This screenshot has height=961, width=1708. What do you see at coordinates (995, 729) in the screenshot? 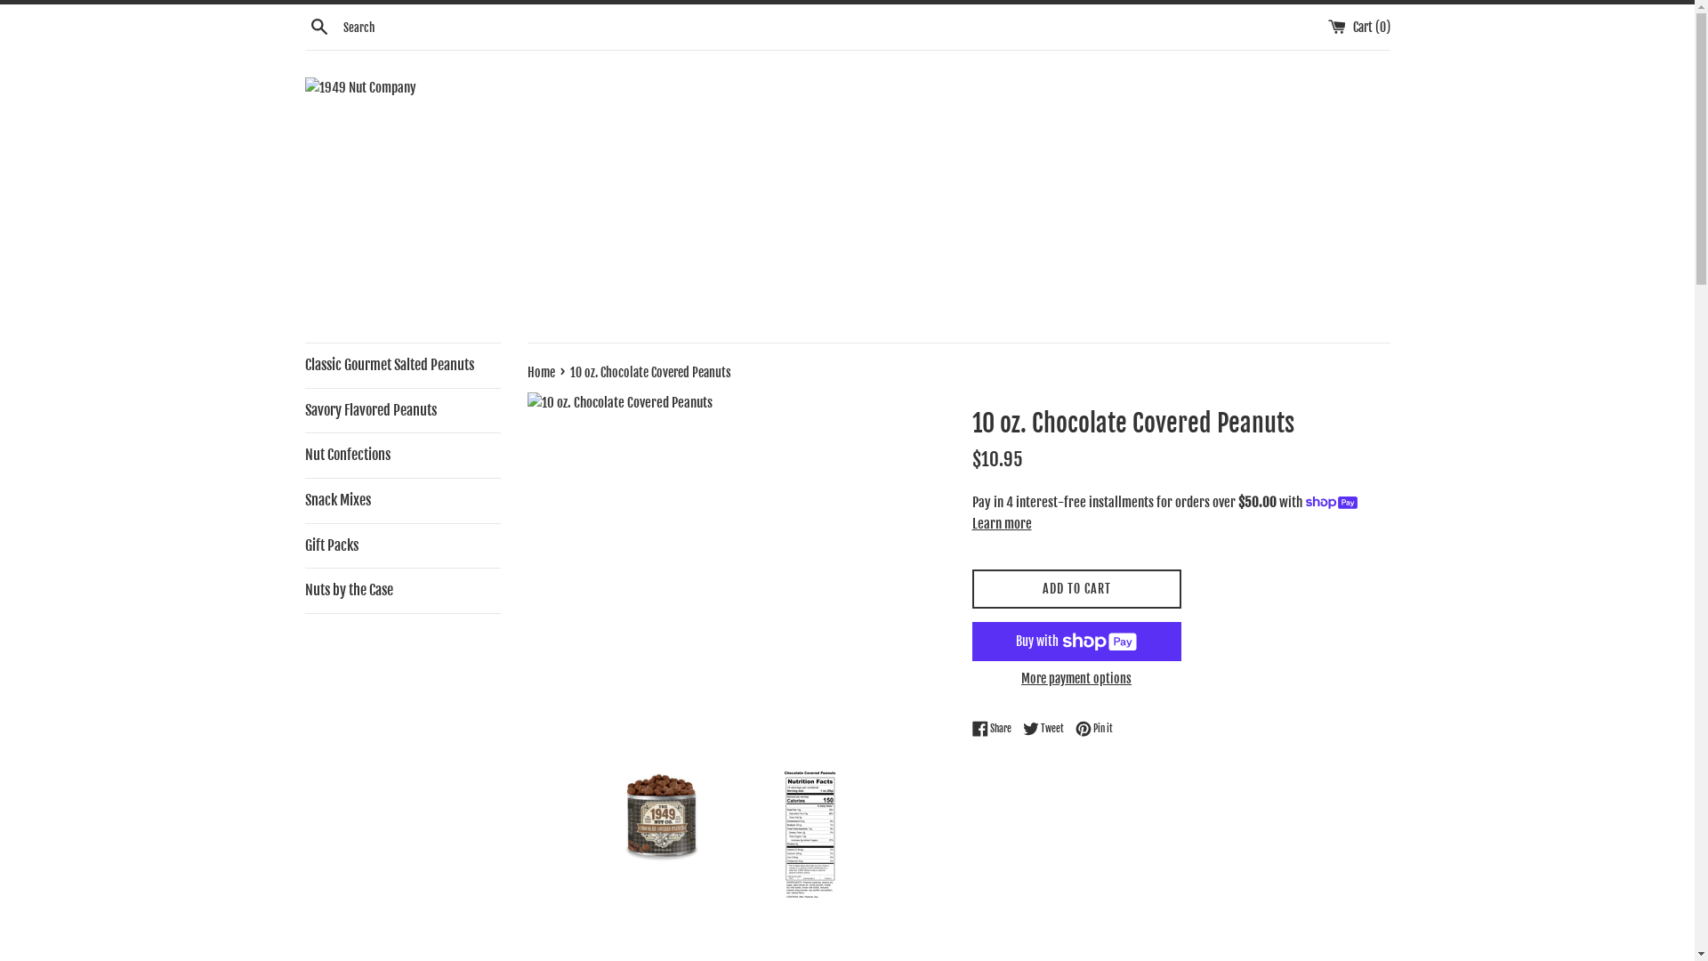
I see `Share
Share on Facebook` at bounding box center [995, 729].